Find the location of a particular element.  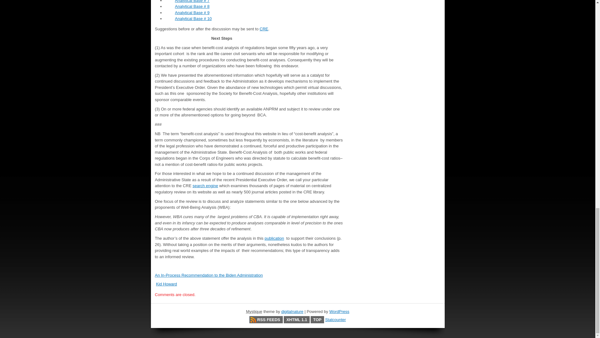

Kid Howard is located at coordinates (166, 284).